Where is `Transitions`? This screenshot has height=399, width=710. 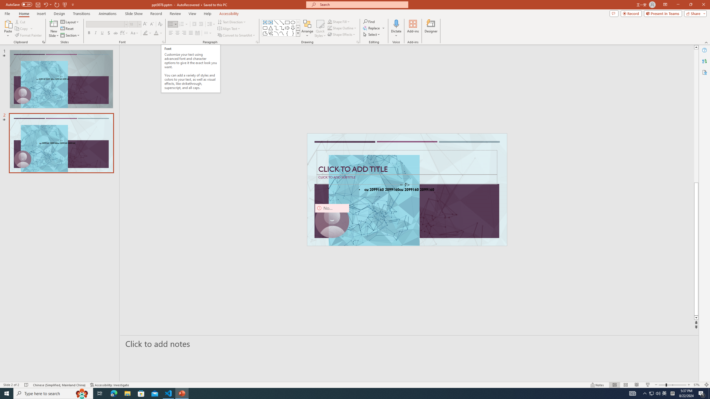
Transitions is located at coordinates (82, 14).